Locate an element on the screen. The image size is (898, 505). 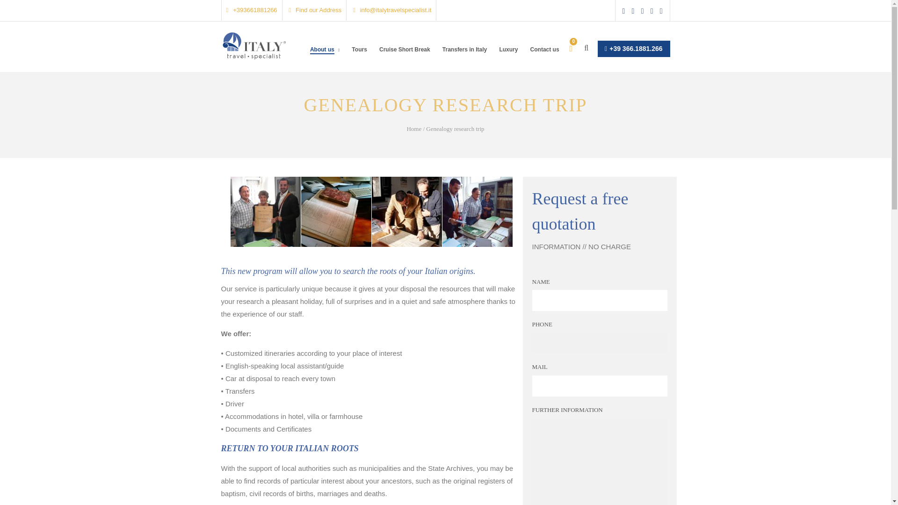
Tours is located at coordinates (359, 57).